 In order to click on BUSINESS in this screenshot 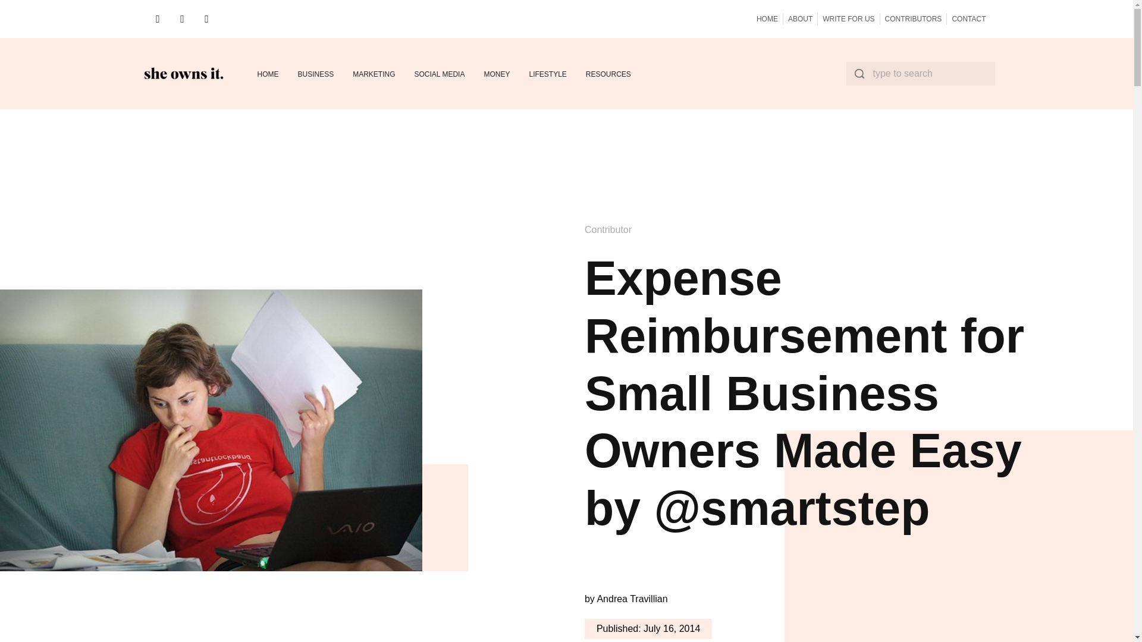, I will do `click(315, 74)`.